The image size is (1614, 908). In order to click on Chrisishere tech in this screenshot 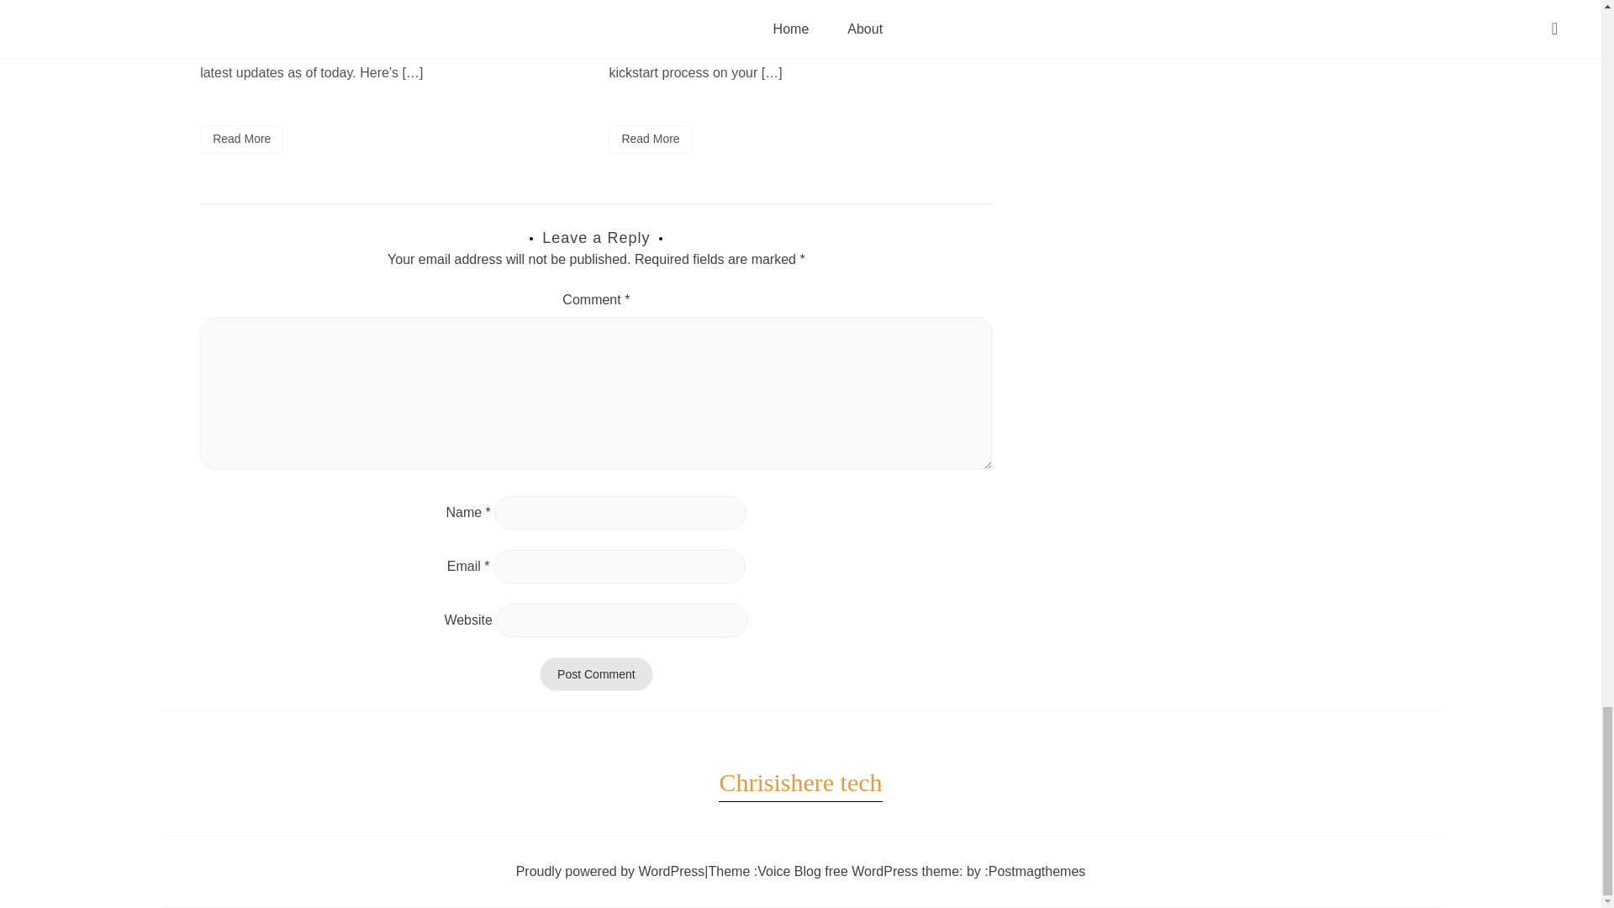, I will do `click(799, 782)`.